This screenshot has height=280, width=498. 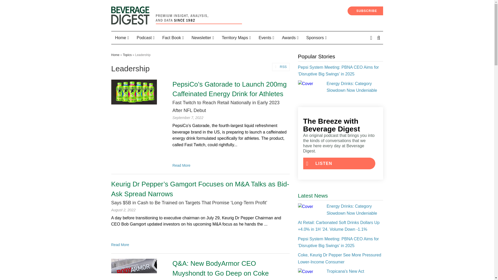 I want to click on Fact Book, so click(x=173, y=38).